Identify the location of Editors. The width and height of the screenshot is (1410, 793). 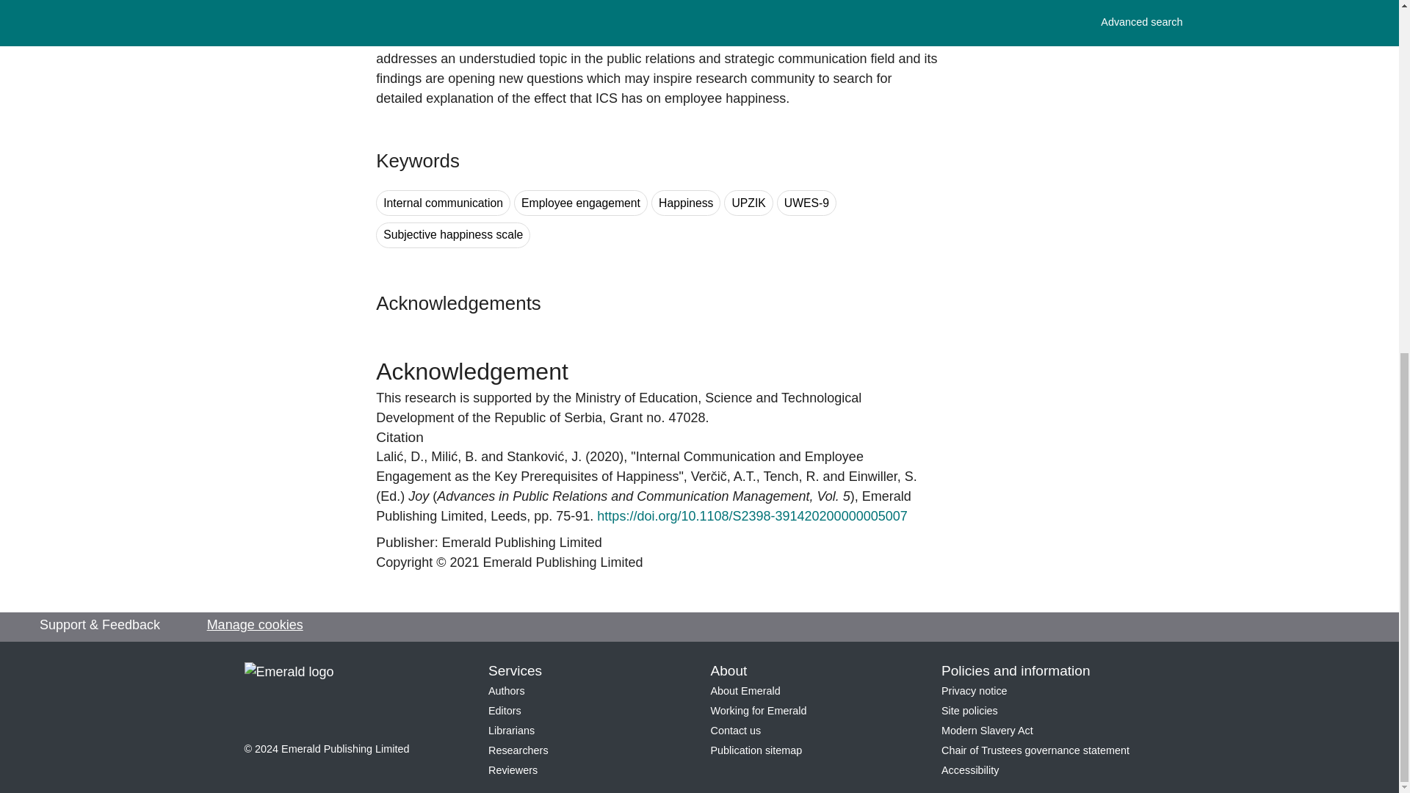
(505, 711).